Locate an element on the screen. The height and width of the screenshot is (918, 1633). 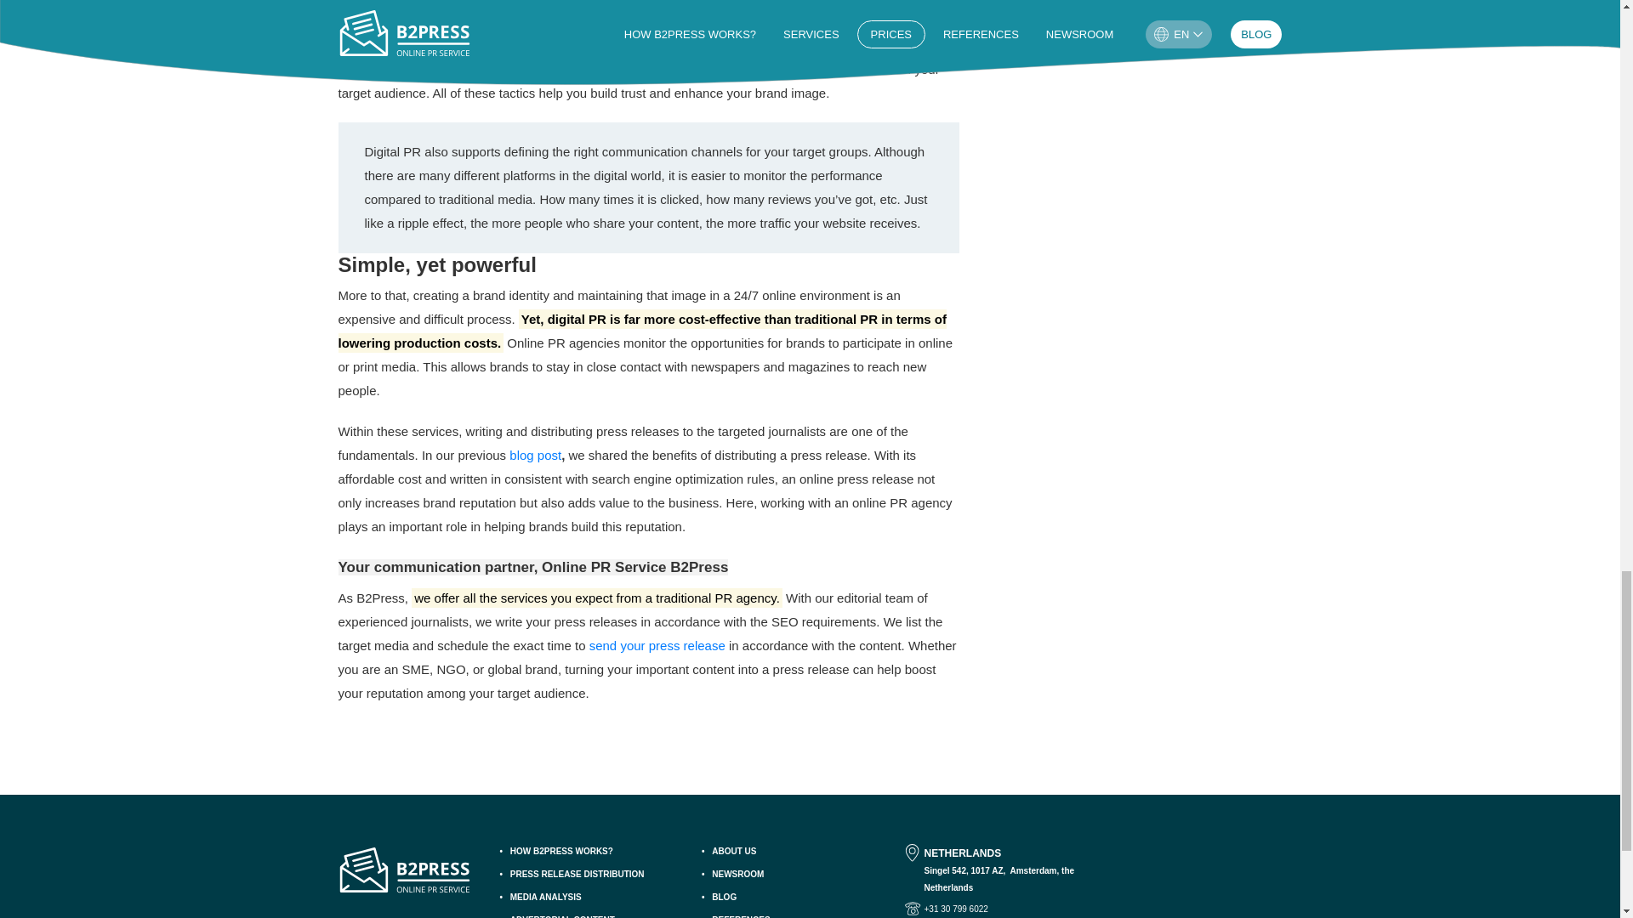
send your press release is located at coordinates (657, 644).